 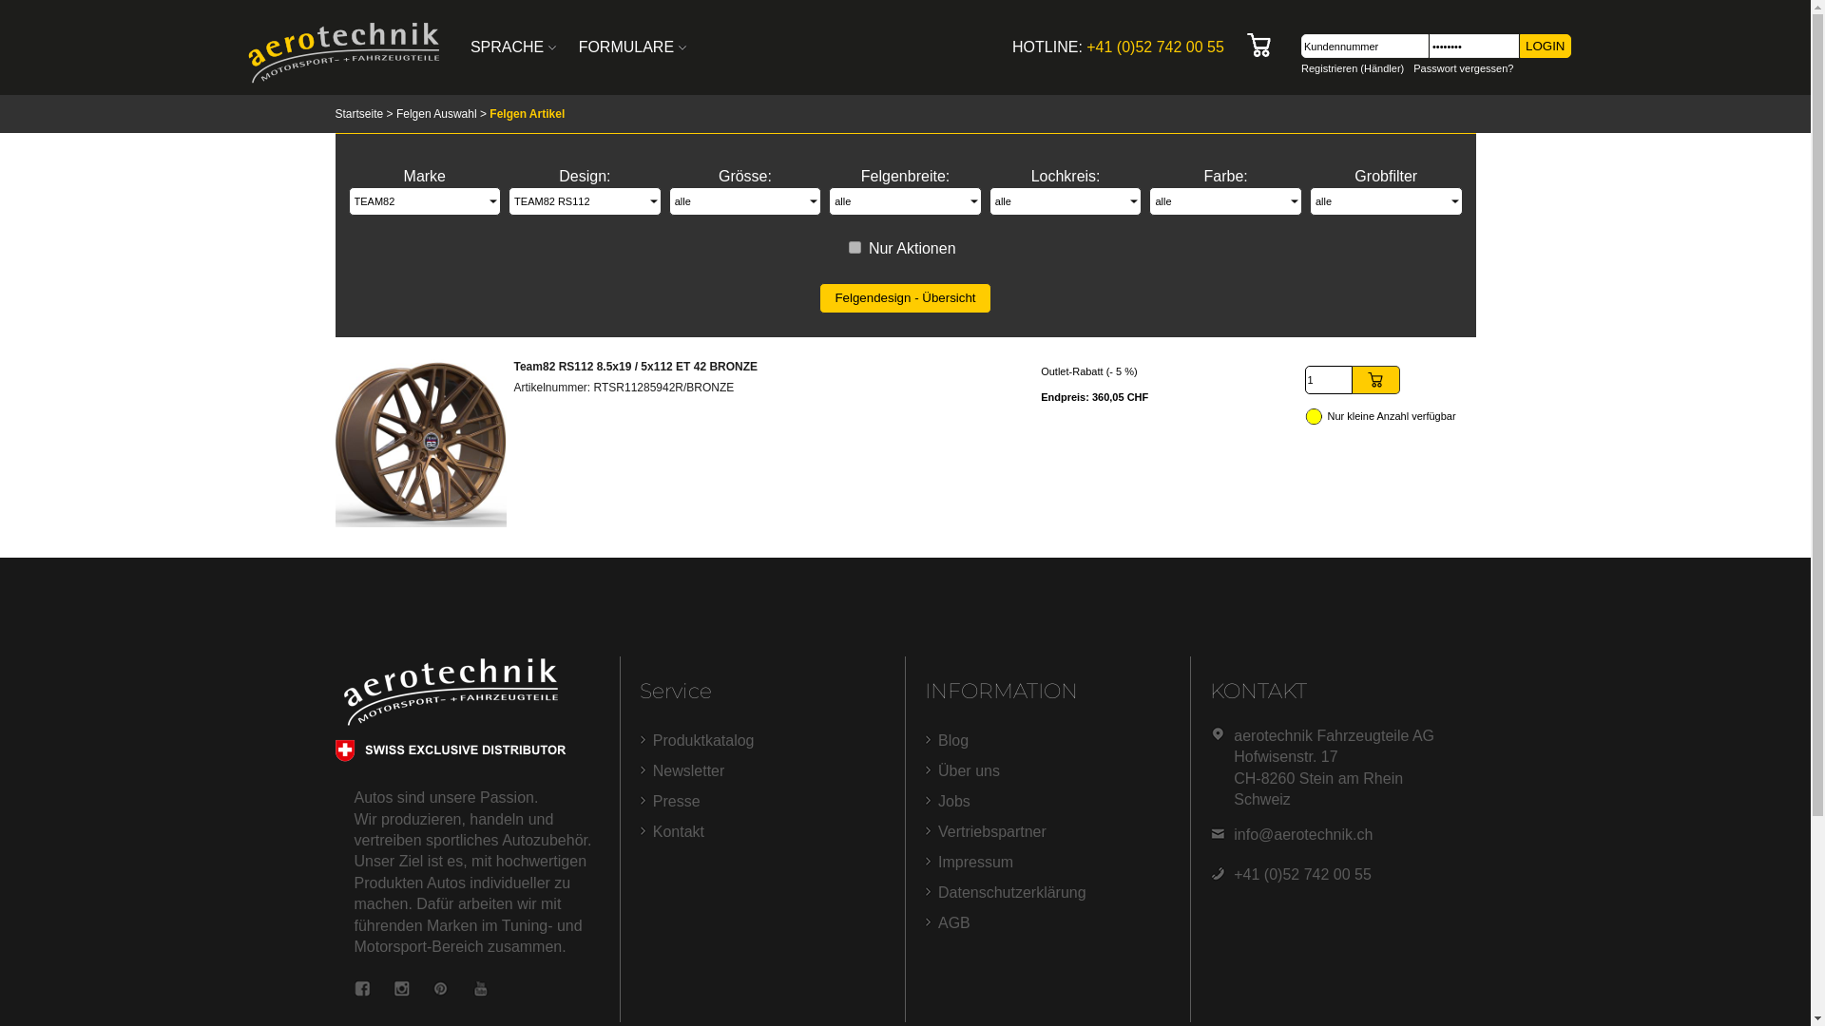 I want to click on AGB, so click(x=954, y=923).